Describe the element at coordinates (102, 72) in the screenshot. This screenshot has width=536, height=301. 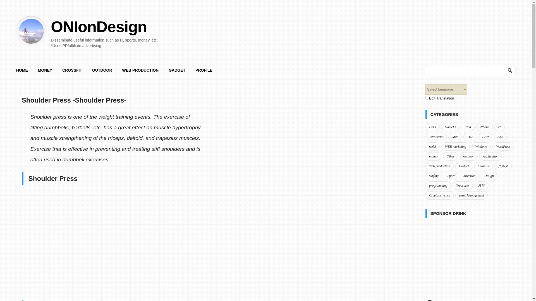
I see `OUTDOOR` at that location.